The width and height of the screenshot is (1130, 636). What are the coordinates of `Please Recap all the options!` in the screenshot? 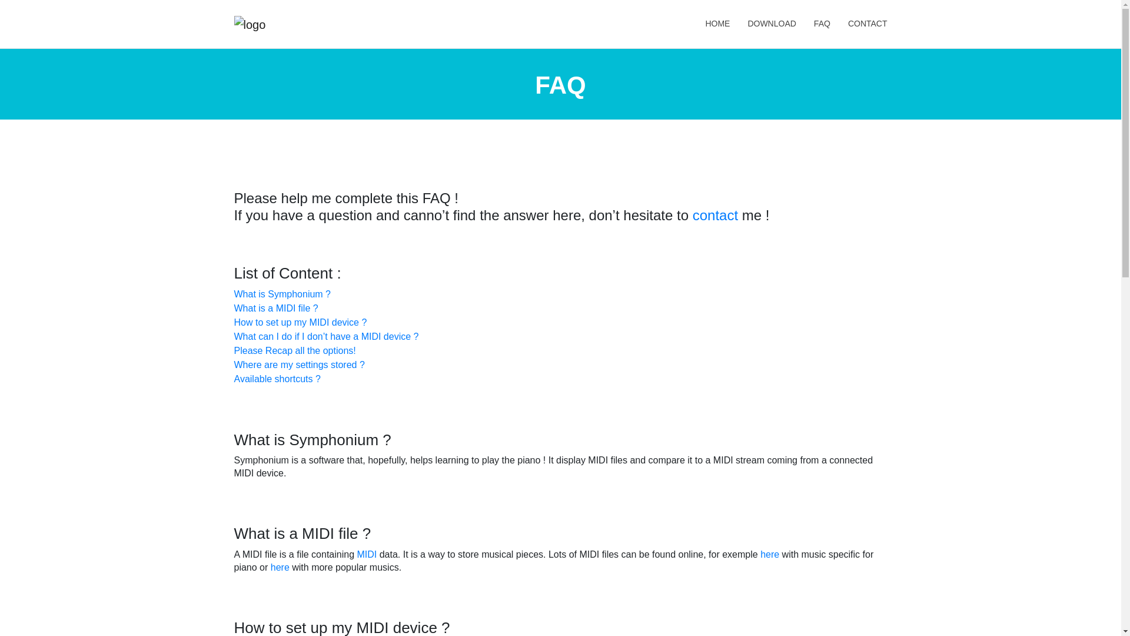 It's located at (294, 350).